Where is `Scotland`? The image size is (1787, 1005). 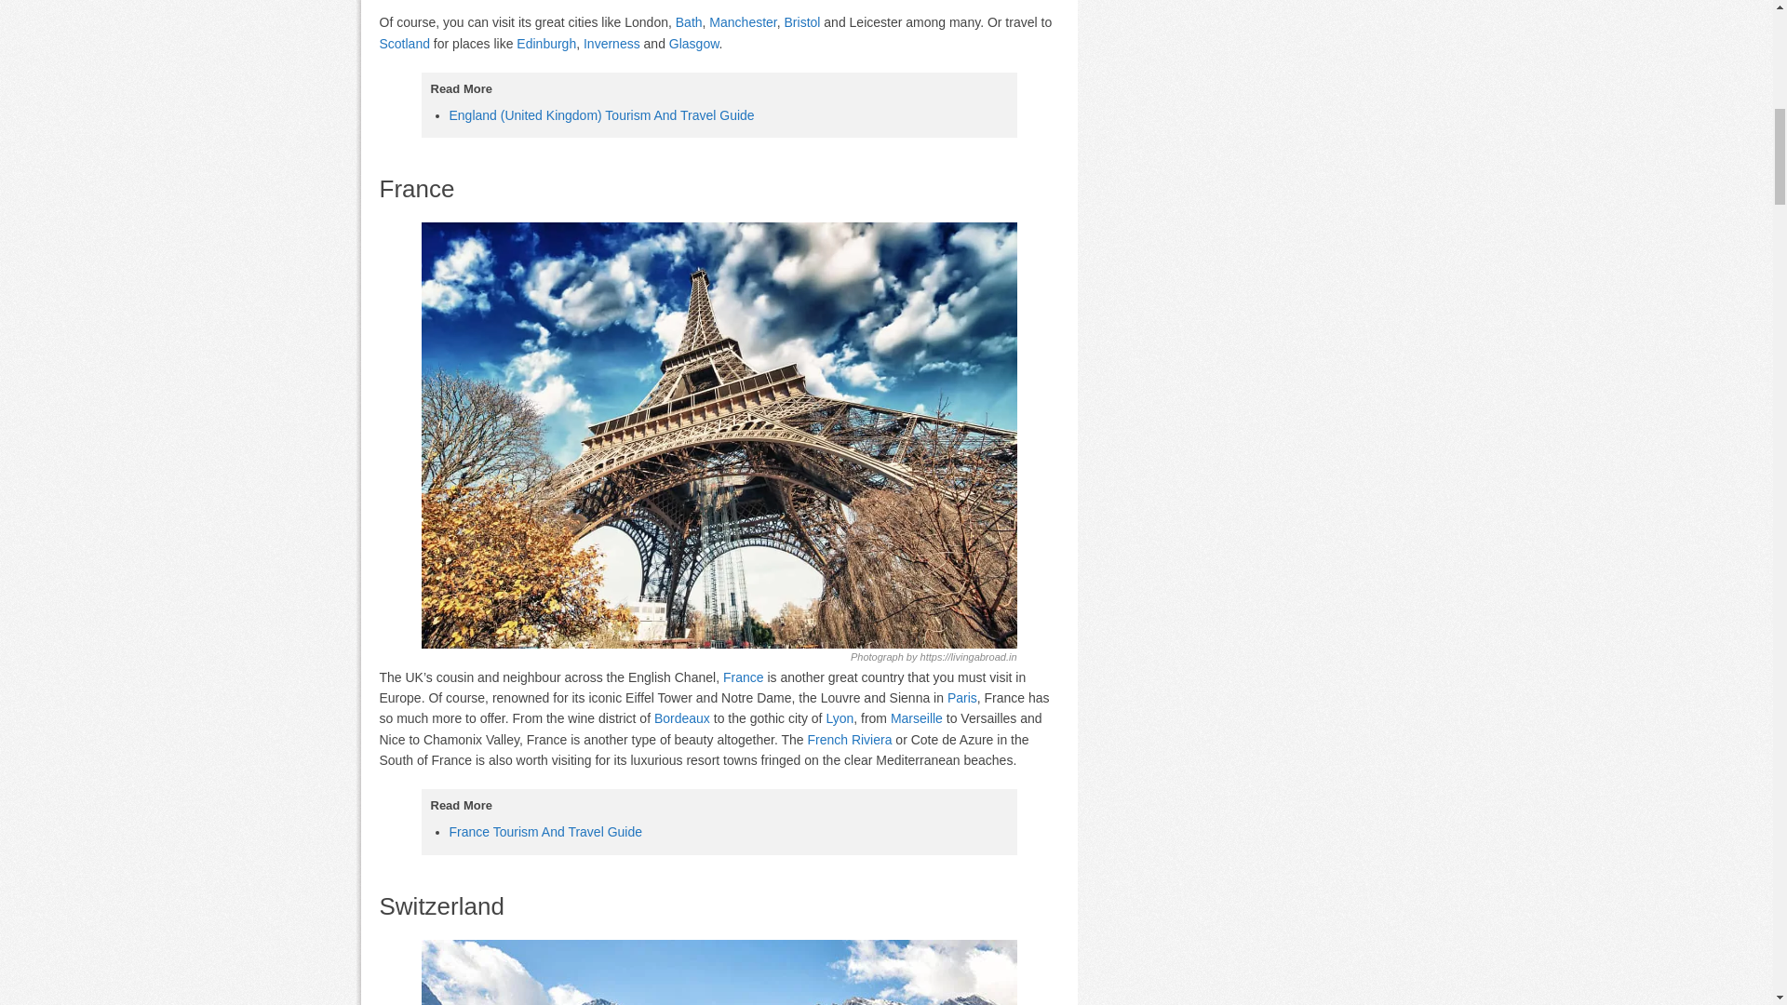 Scotland is located at coordinates (404, 43).